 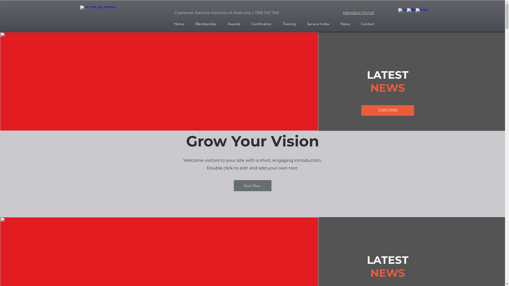 I want to click on Training, so click(x=289, y=24).